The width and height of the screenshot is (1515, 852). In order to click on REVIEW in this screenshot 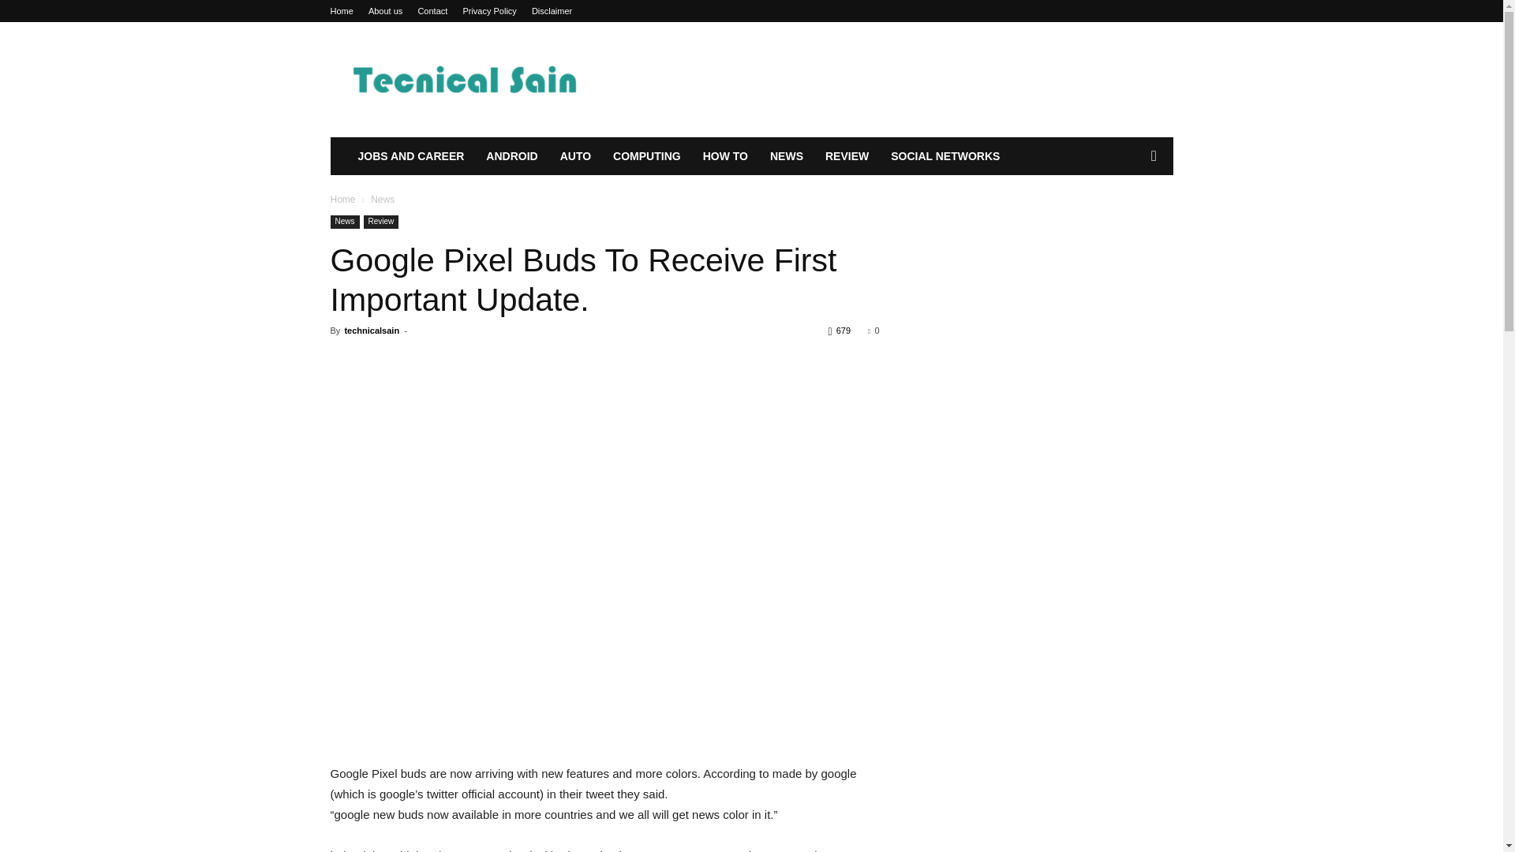, I will do `click(847, 156)`.